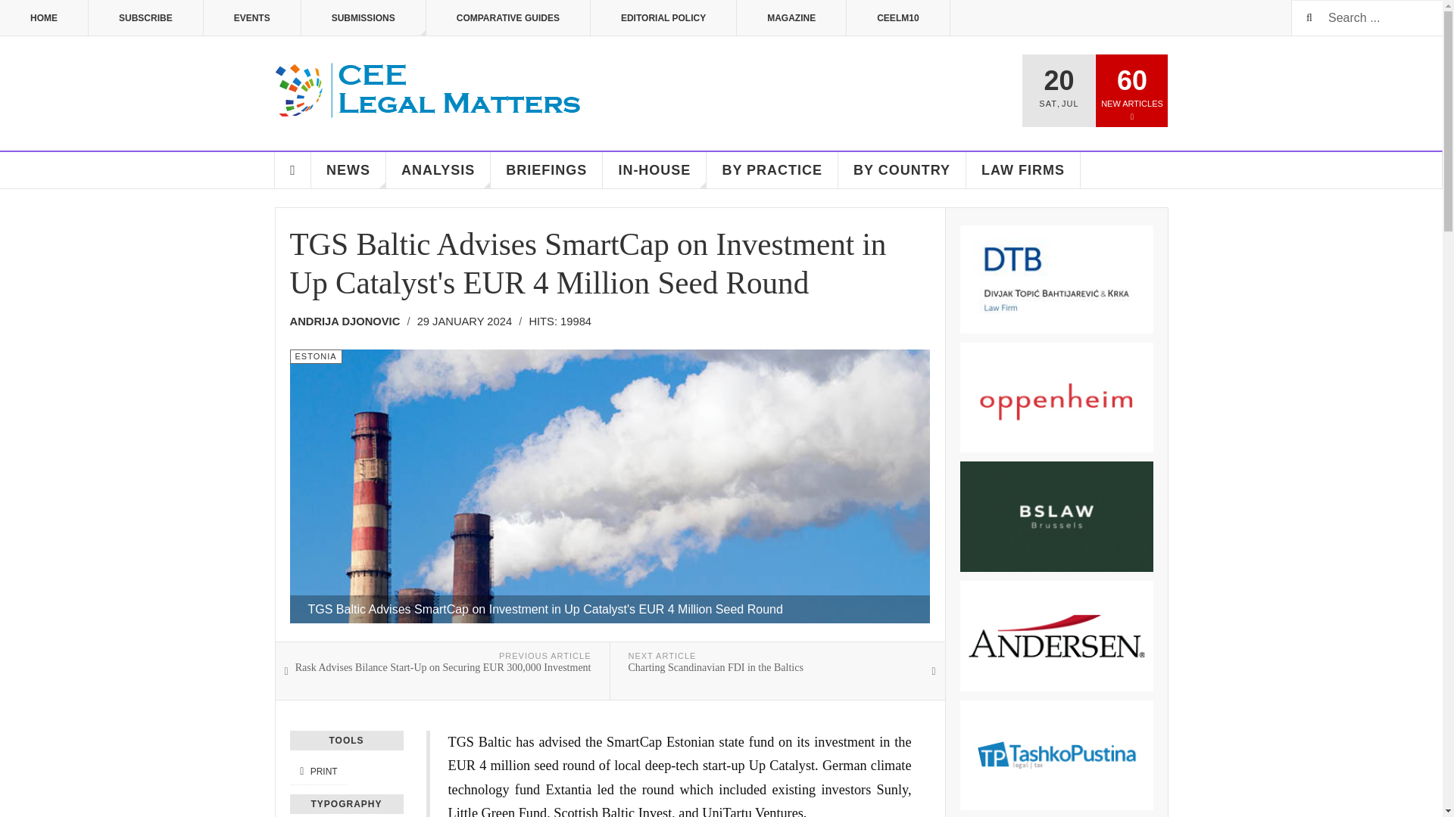  Describe the element at coordinates (429, 91) in the screenshot. I see `CEE Legal Matters` at that location.